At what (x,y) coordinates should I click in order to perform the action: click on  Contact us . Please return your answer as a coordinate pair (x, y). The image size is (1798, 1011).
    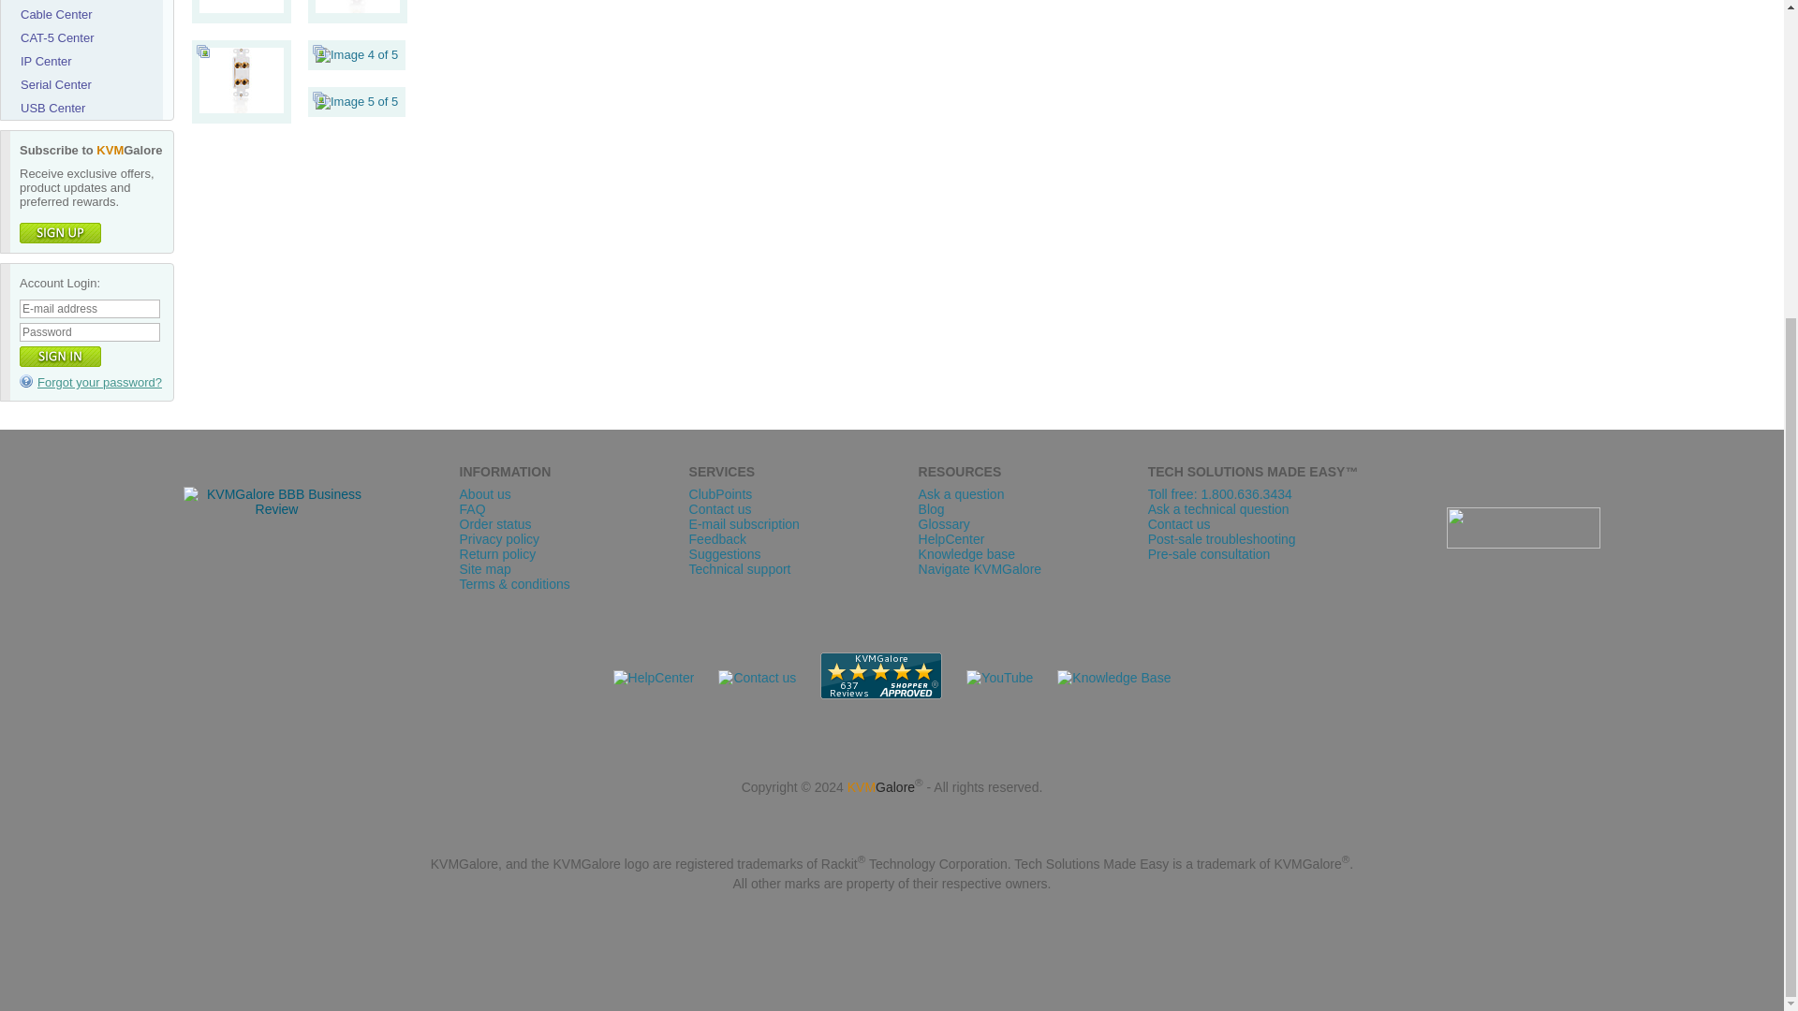
    Looking at the image, I should click on (757, 678).